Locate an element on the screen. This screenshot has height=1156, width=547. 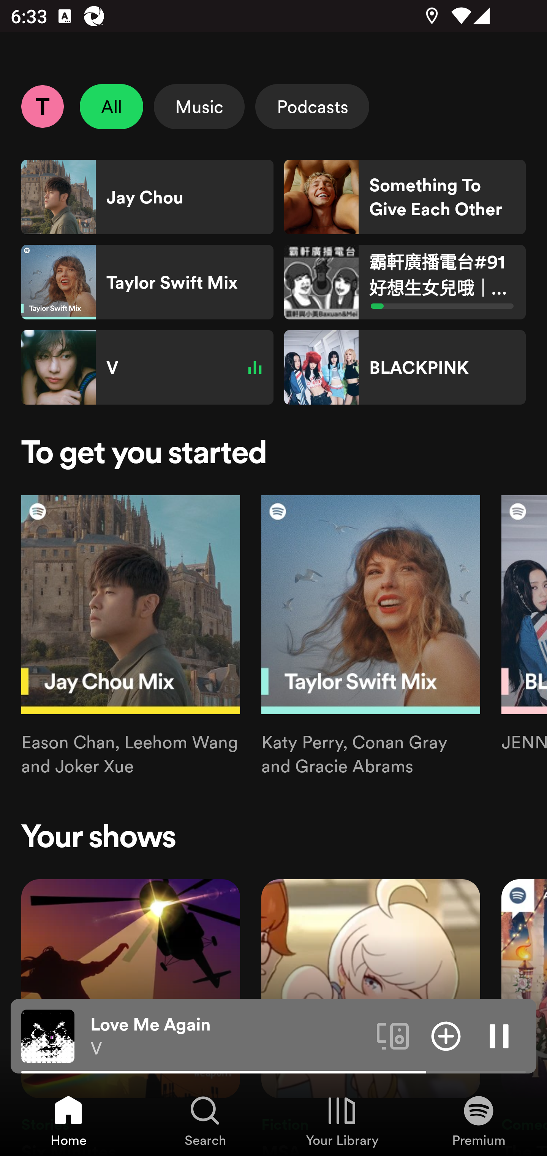
Taylor Swift Mix Shortcut Taylor Swift Mix is located at coordinates (147, 282).